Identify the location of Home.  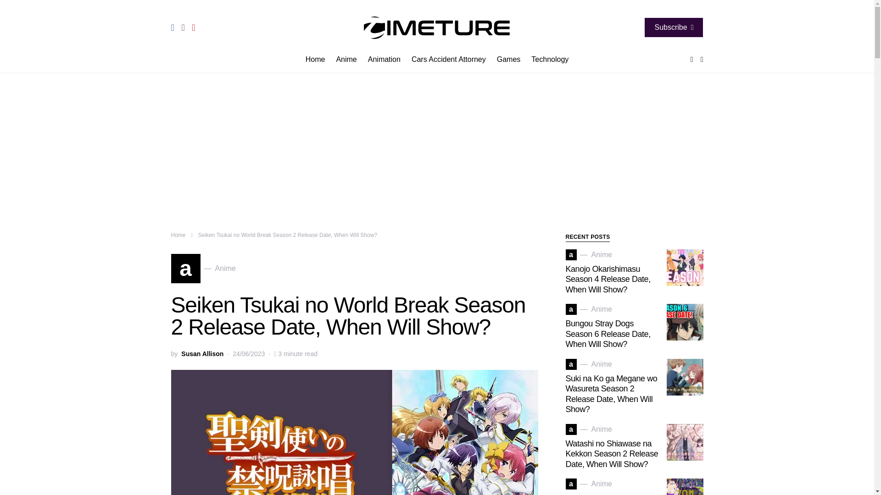
(318, 60).